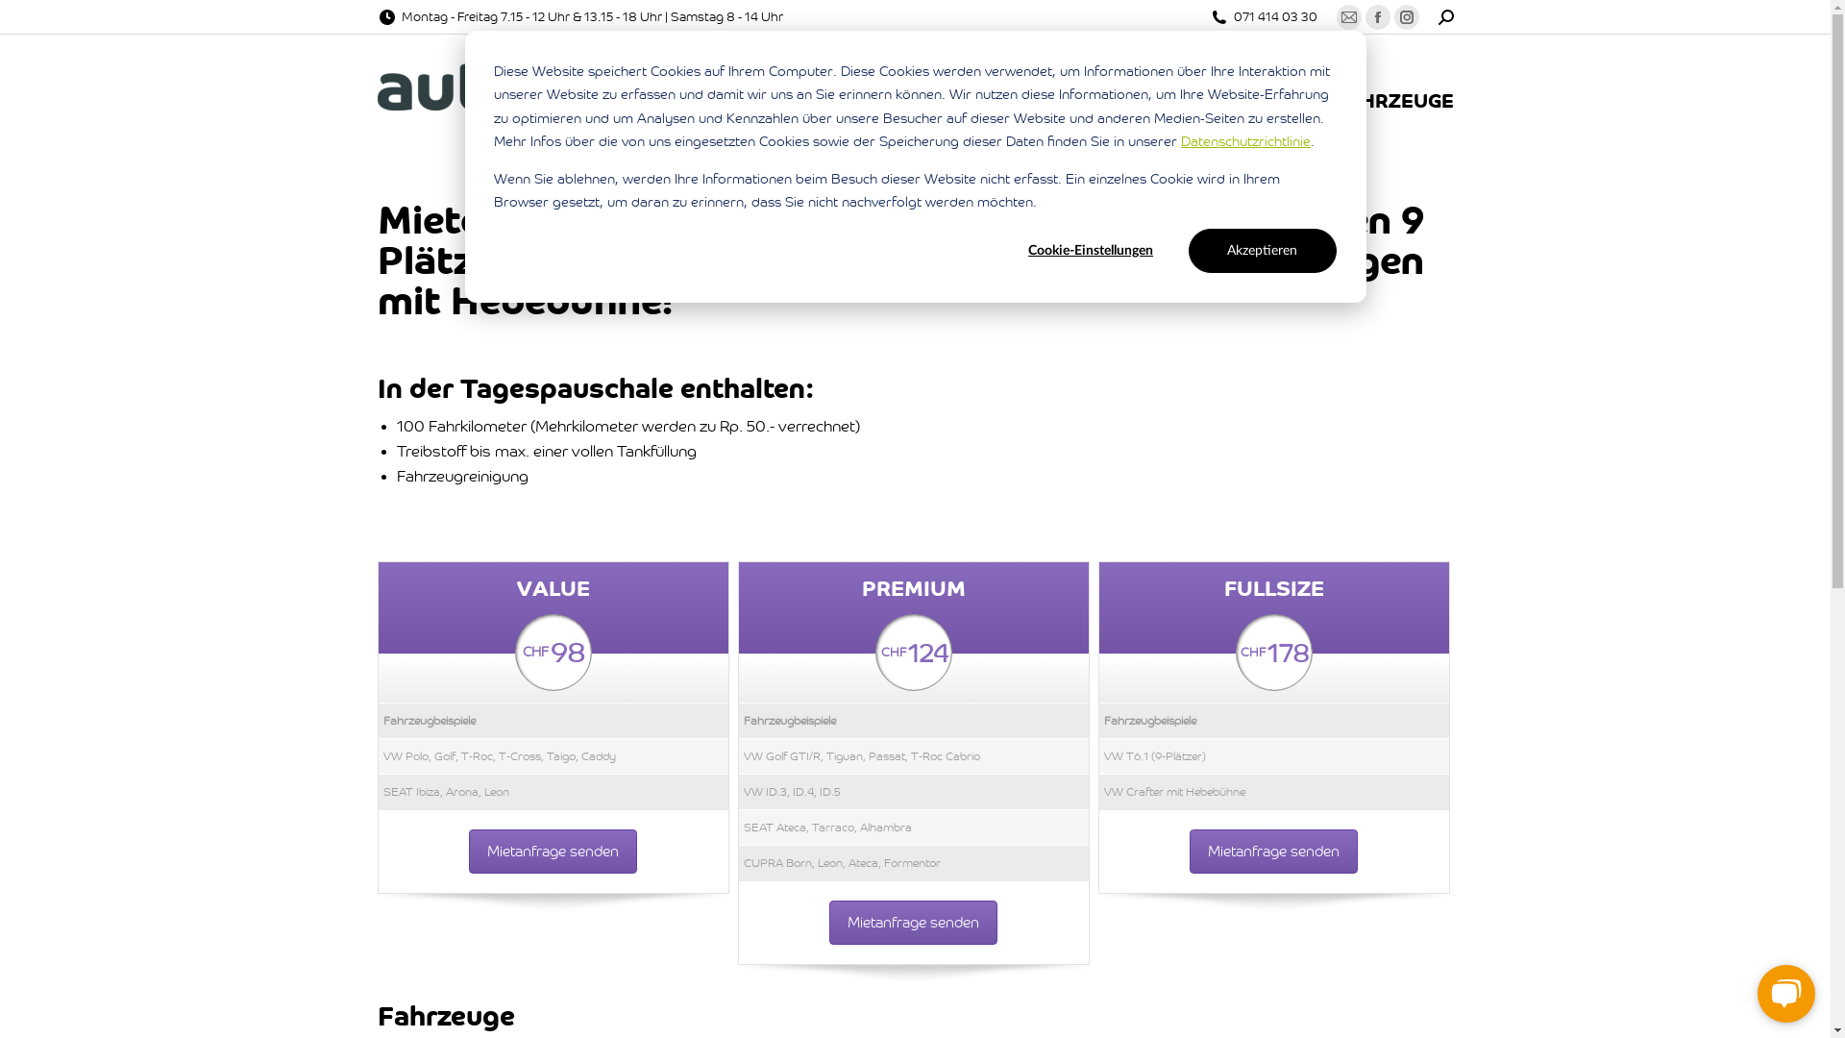 The height and width of the screenshot is (1038, 1845). I want to click on WERKSTATT, so click(971, 85).